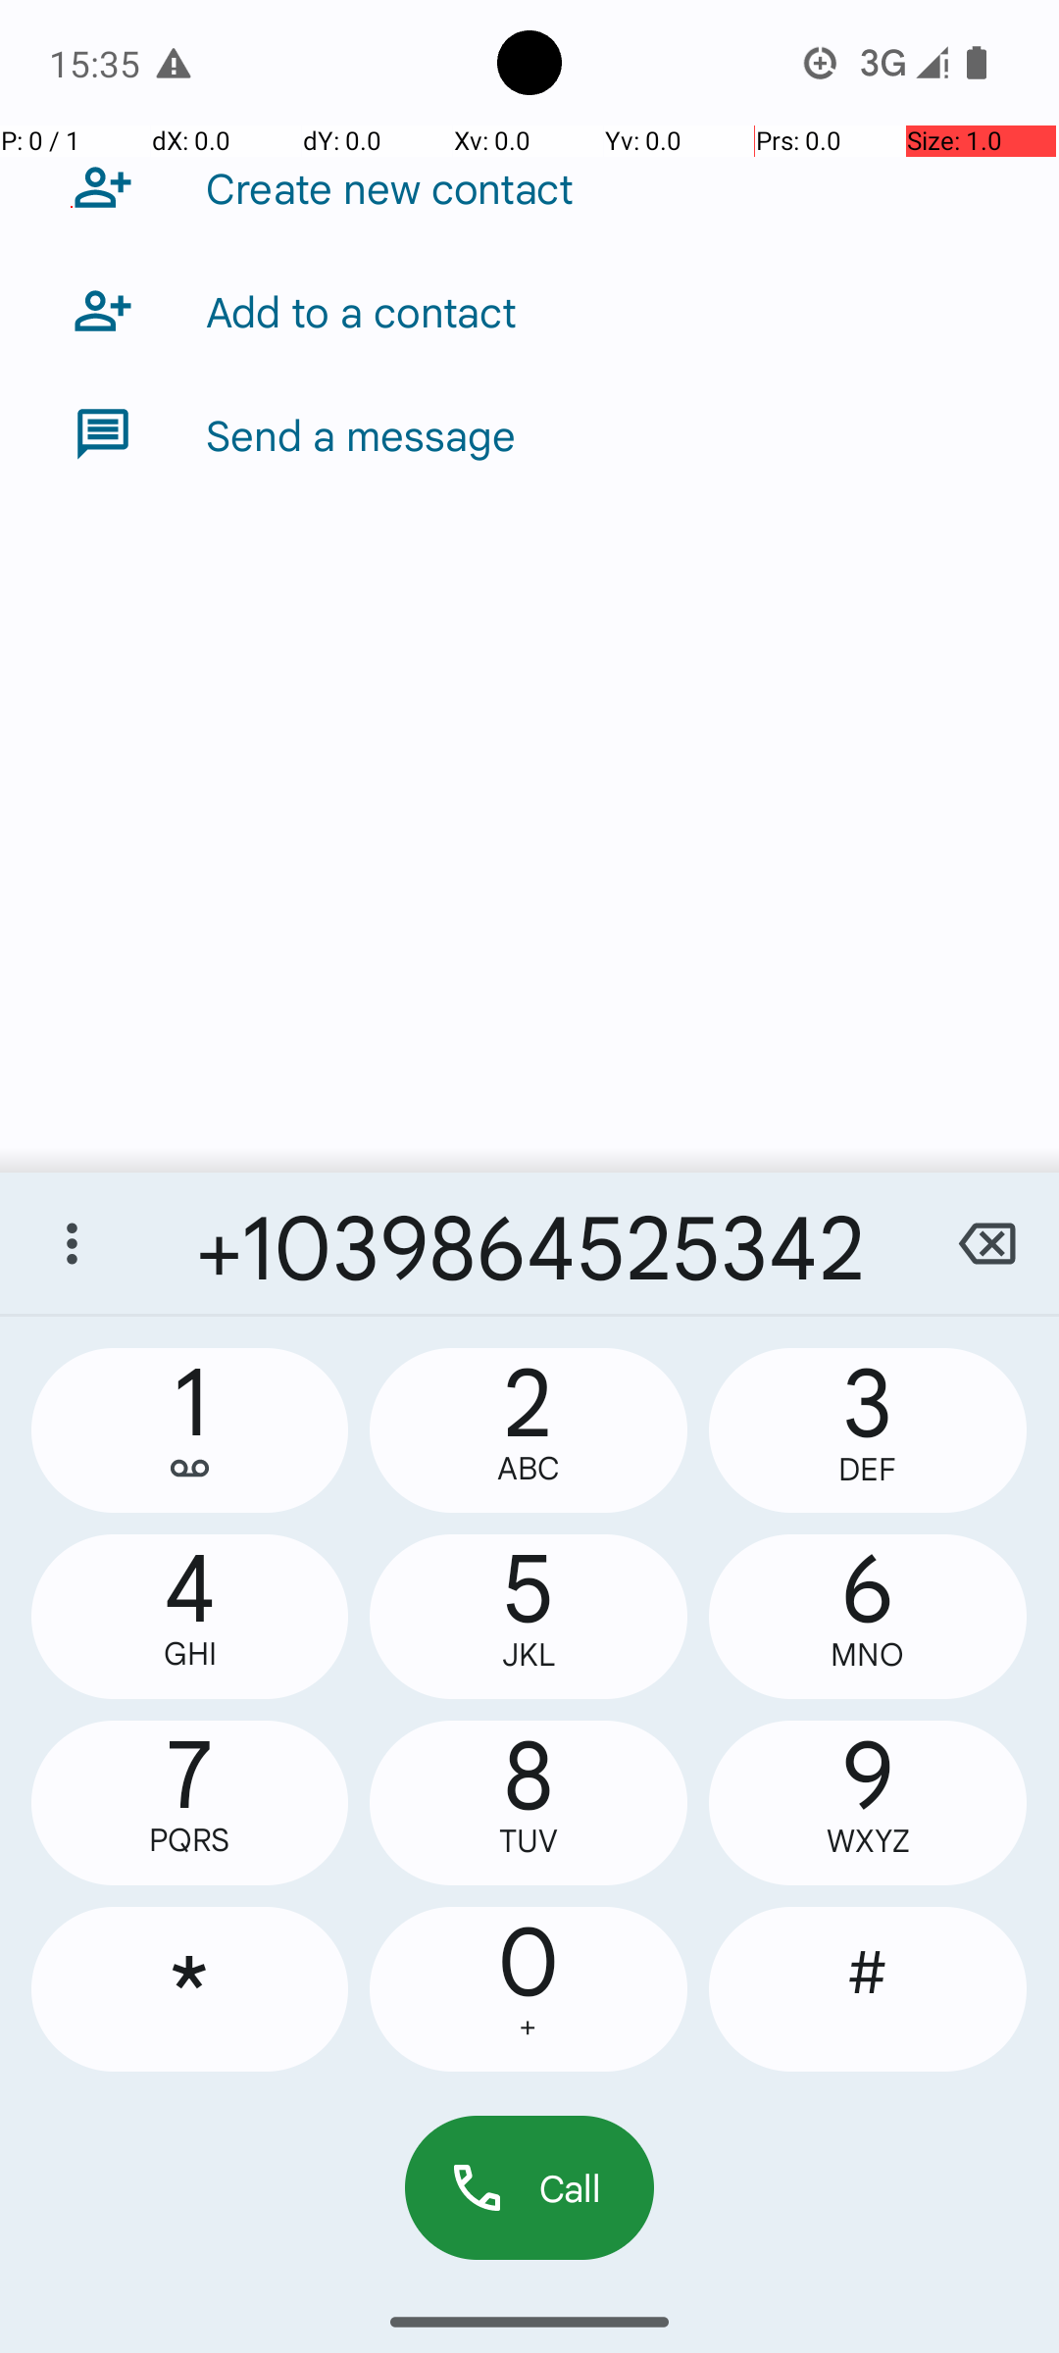 This screenshot has width=1059, height=2353. I want to click on 3,DEF, so click(868, 1430).